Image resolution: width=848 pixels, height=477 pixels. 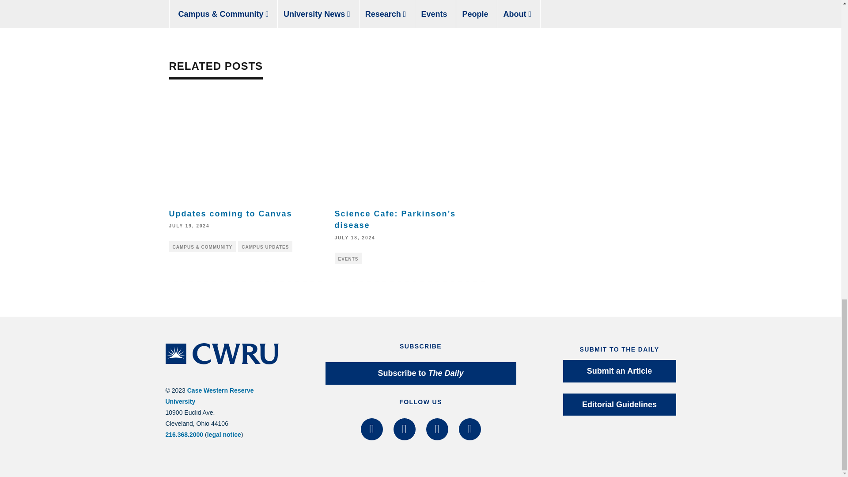 I want to click on Updates coming to Canvas, so click(x=230, y=214).